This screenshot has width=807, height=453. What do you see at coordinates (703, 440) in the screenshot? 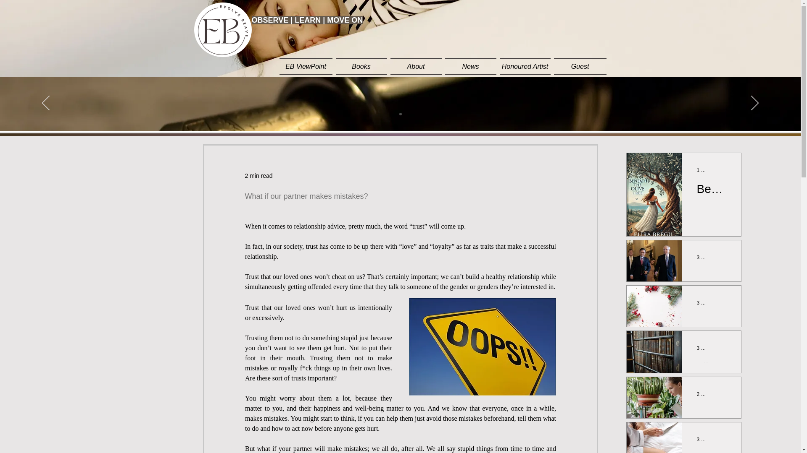
I see `3 min` at bounding box center [703, 440].